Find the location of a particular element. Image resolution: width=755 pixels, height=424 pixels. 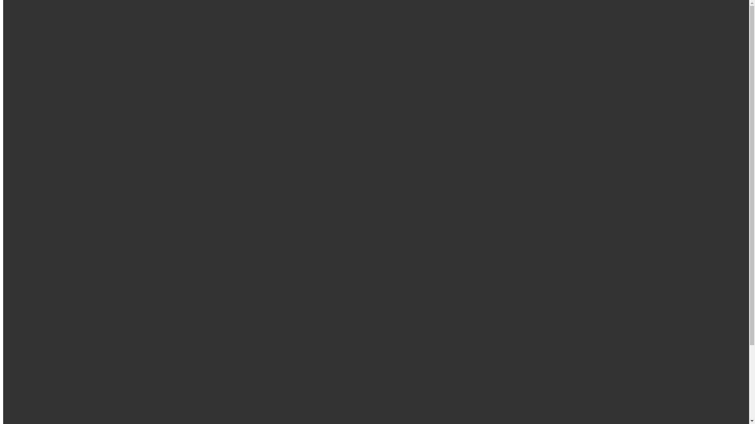

DI is located at coordinates (38, 145).